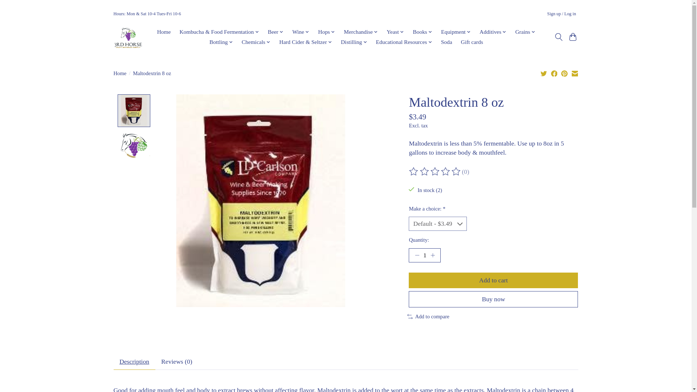 Image resolution: width=697 pixels, height=392 pixels. I want to click on Share on Facebook, so click(554, 73).